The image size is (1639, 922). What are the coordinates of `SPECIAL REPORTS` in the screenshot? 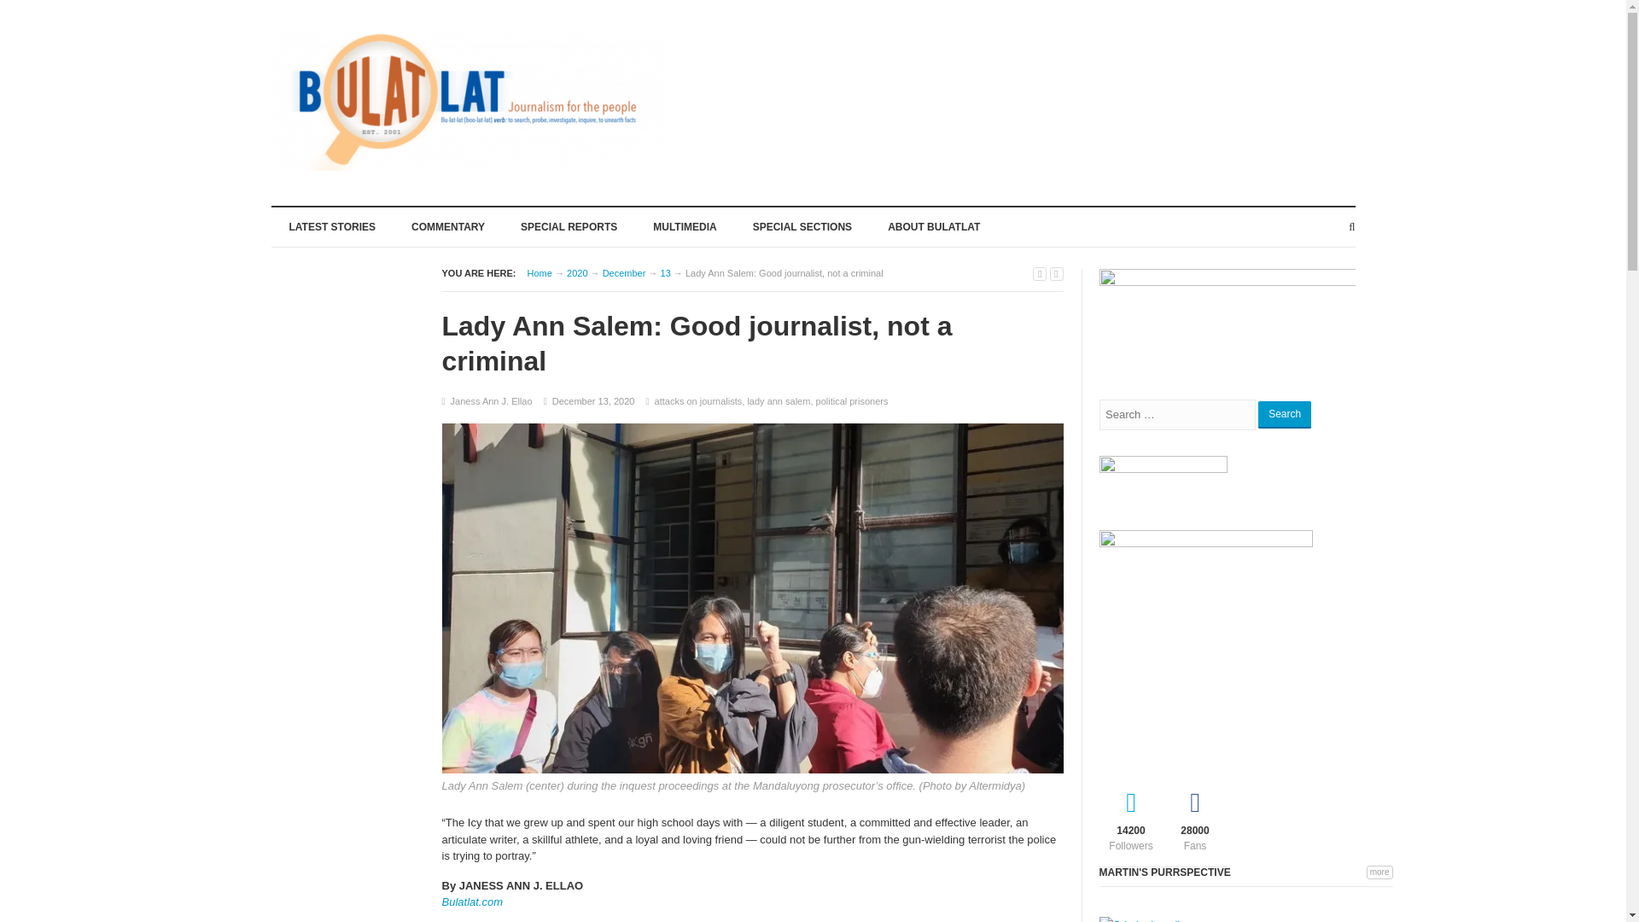 It's located at (569, 225).